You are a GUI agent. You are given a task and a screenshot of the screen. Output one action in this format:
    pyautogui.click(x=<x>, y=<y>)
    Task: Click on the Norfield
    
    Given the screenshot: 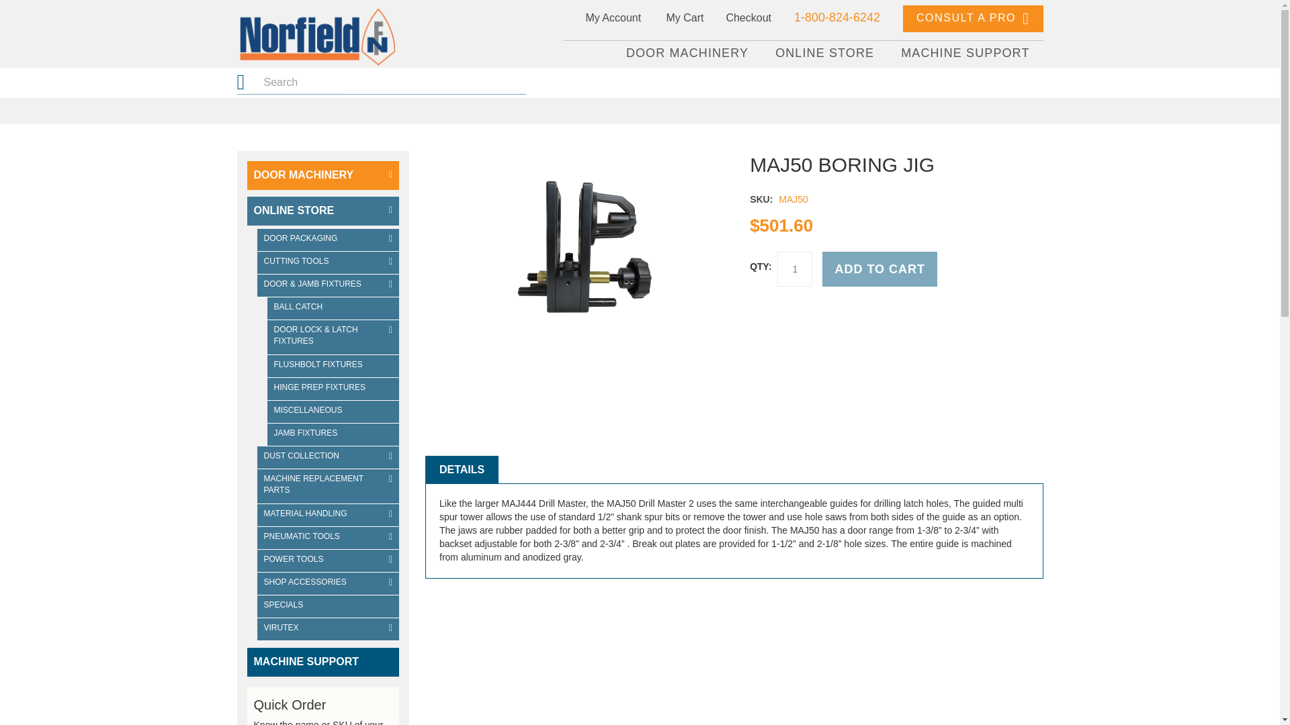 What is the action you would take?
    pyautogui.click(x=315, y=38)
    